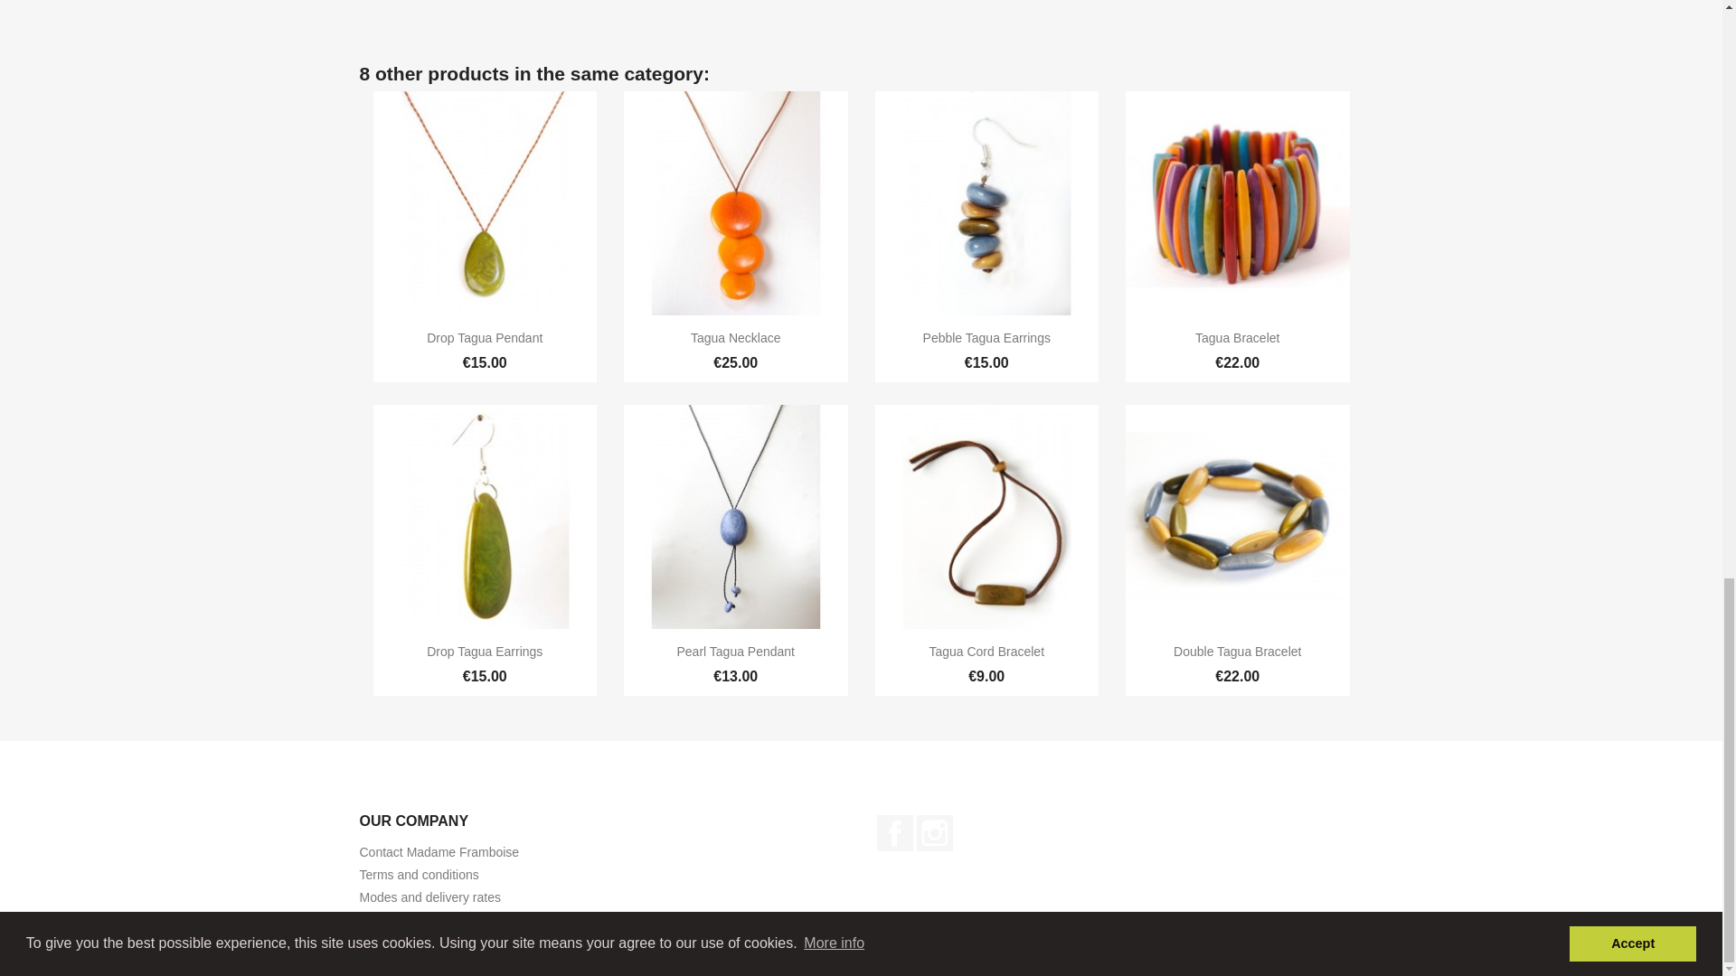 Image resolution: width=1736 pixels, height=976 pixels. Describe the element at coordinates (439, 852) in the screenshot. I see `Madame Framboise contact details` at that location.